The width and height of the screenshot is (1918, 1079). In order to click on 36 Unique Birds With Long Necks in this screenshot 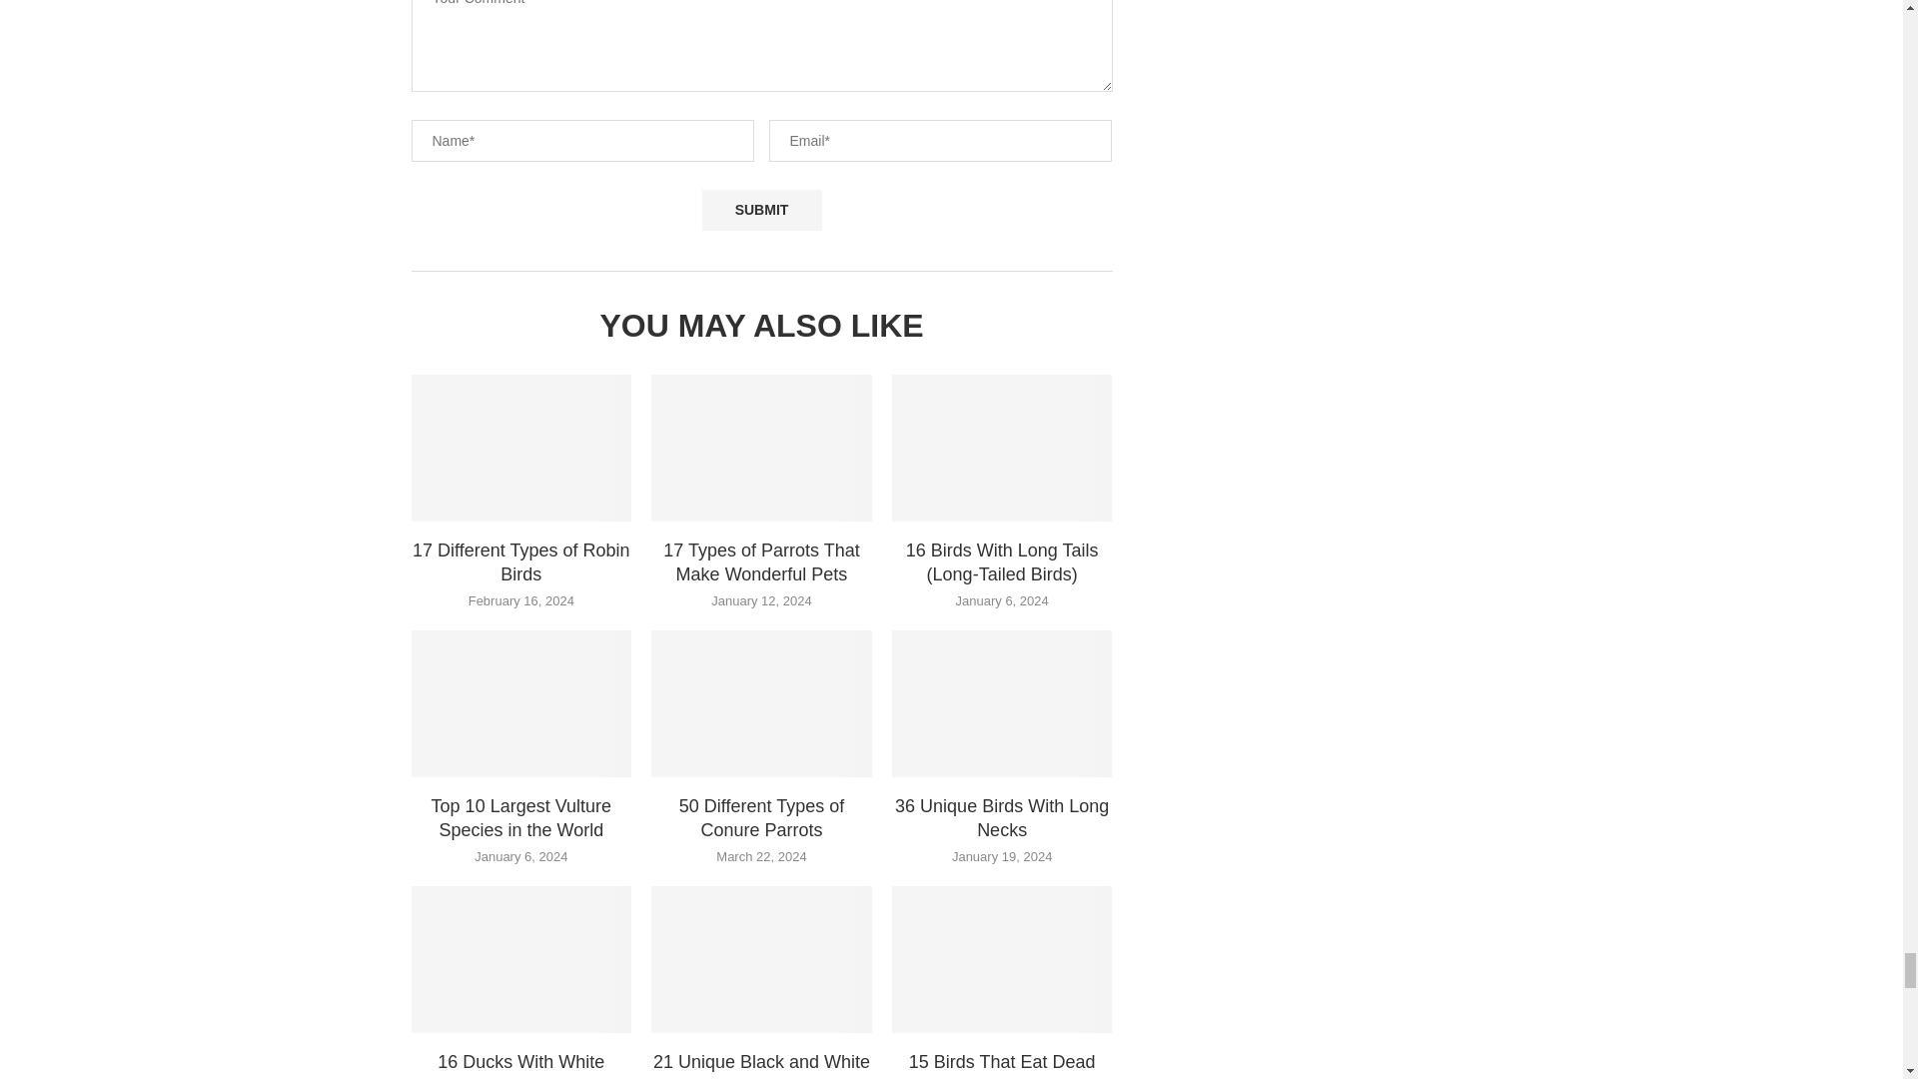, I will do `click(1001, 703)`.